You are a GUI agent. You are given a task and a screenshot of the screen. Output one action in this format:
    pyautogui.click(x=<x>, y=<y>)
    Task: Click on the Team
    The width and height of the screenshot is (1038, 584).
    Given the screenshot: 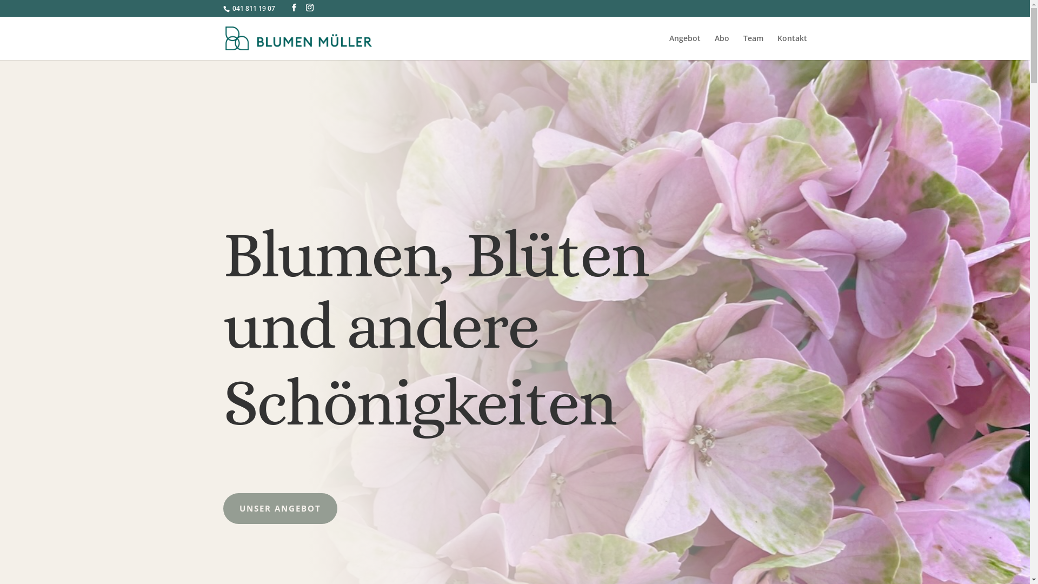 What is the action you would take?
    pyautogui.click(x=753, y=48)
    